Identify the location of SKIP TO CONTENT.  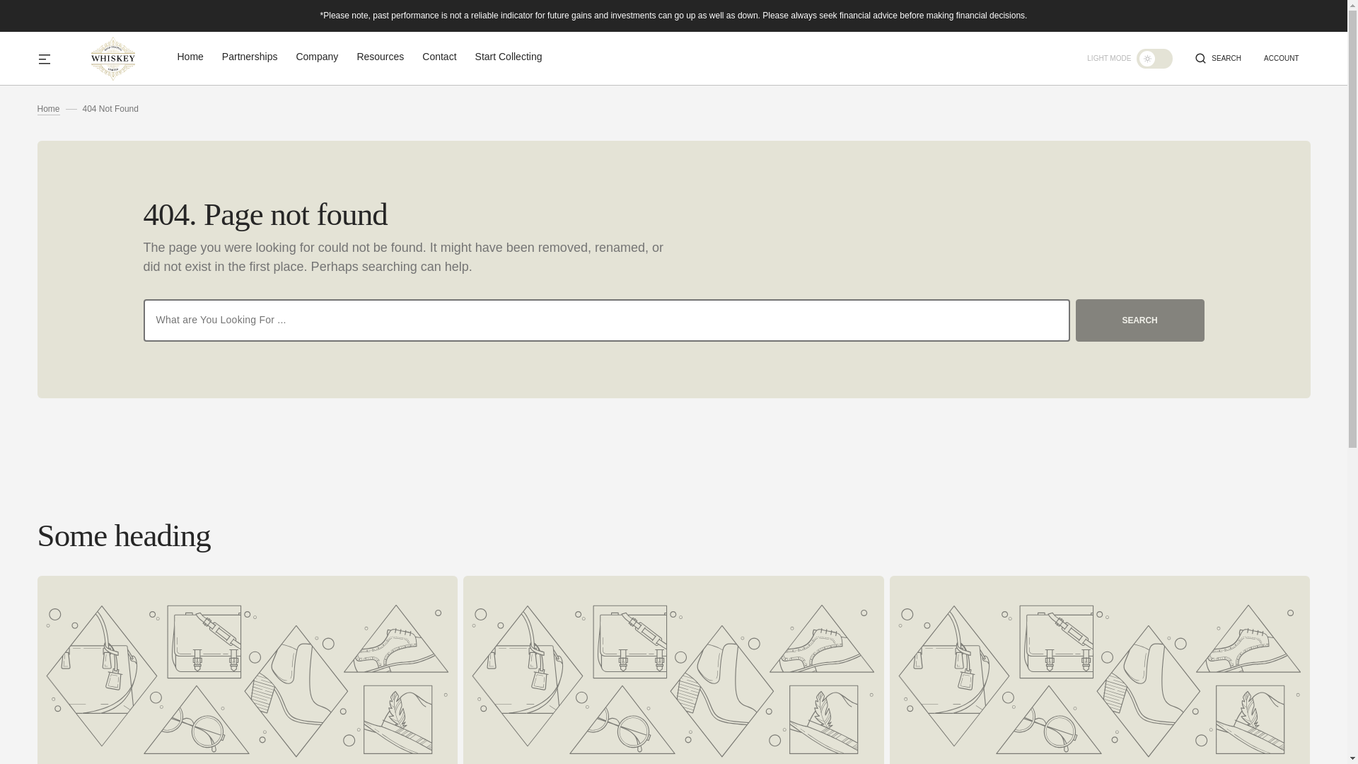
(35, 21).